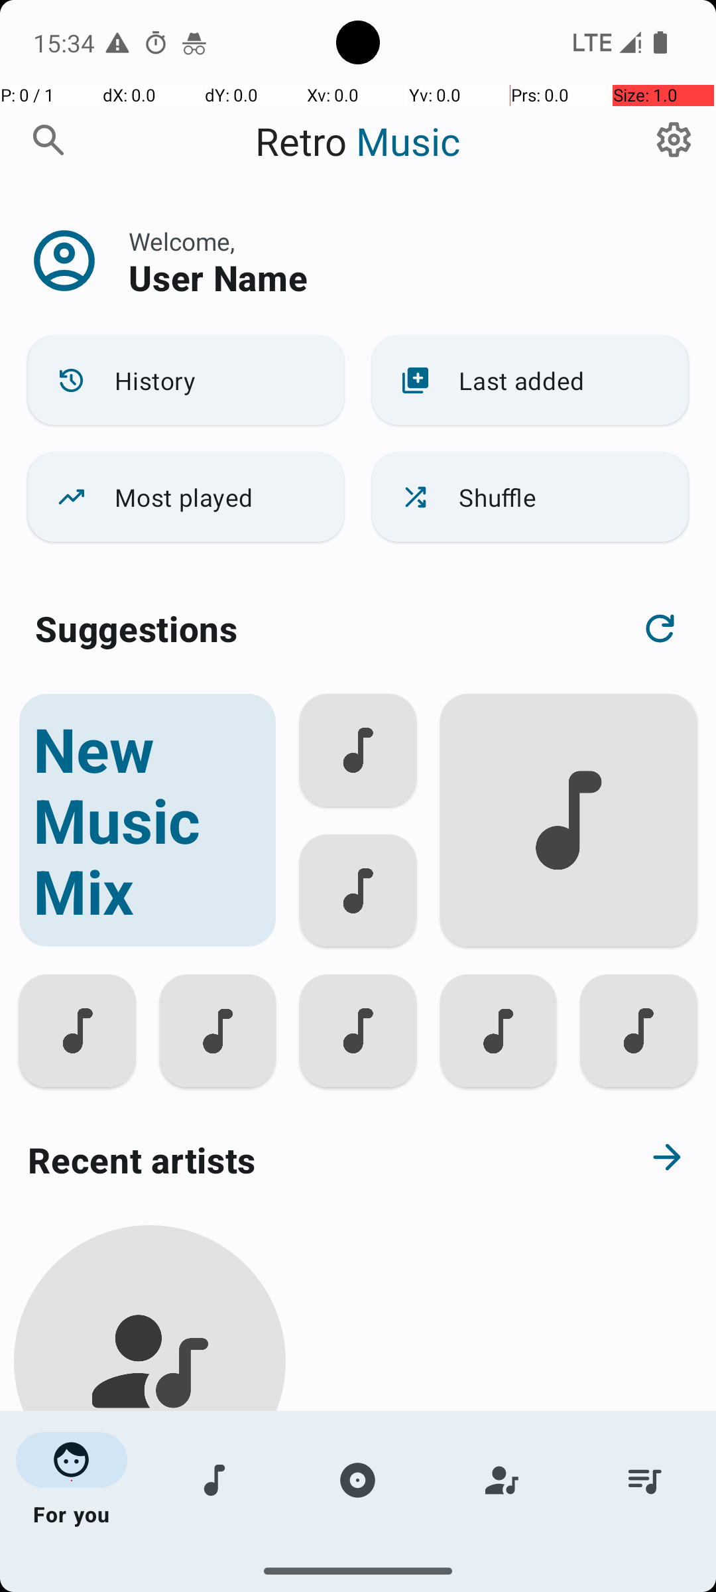  What do you see at coordinates (309, 1160) in the screenshot?
I see `Recent artists` at bounding box center [309, 1160].